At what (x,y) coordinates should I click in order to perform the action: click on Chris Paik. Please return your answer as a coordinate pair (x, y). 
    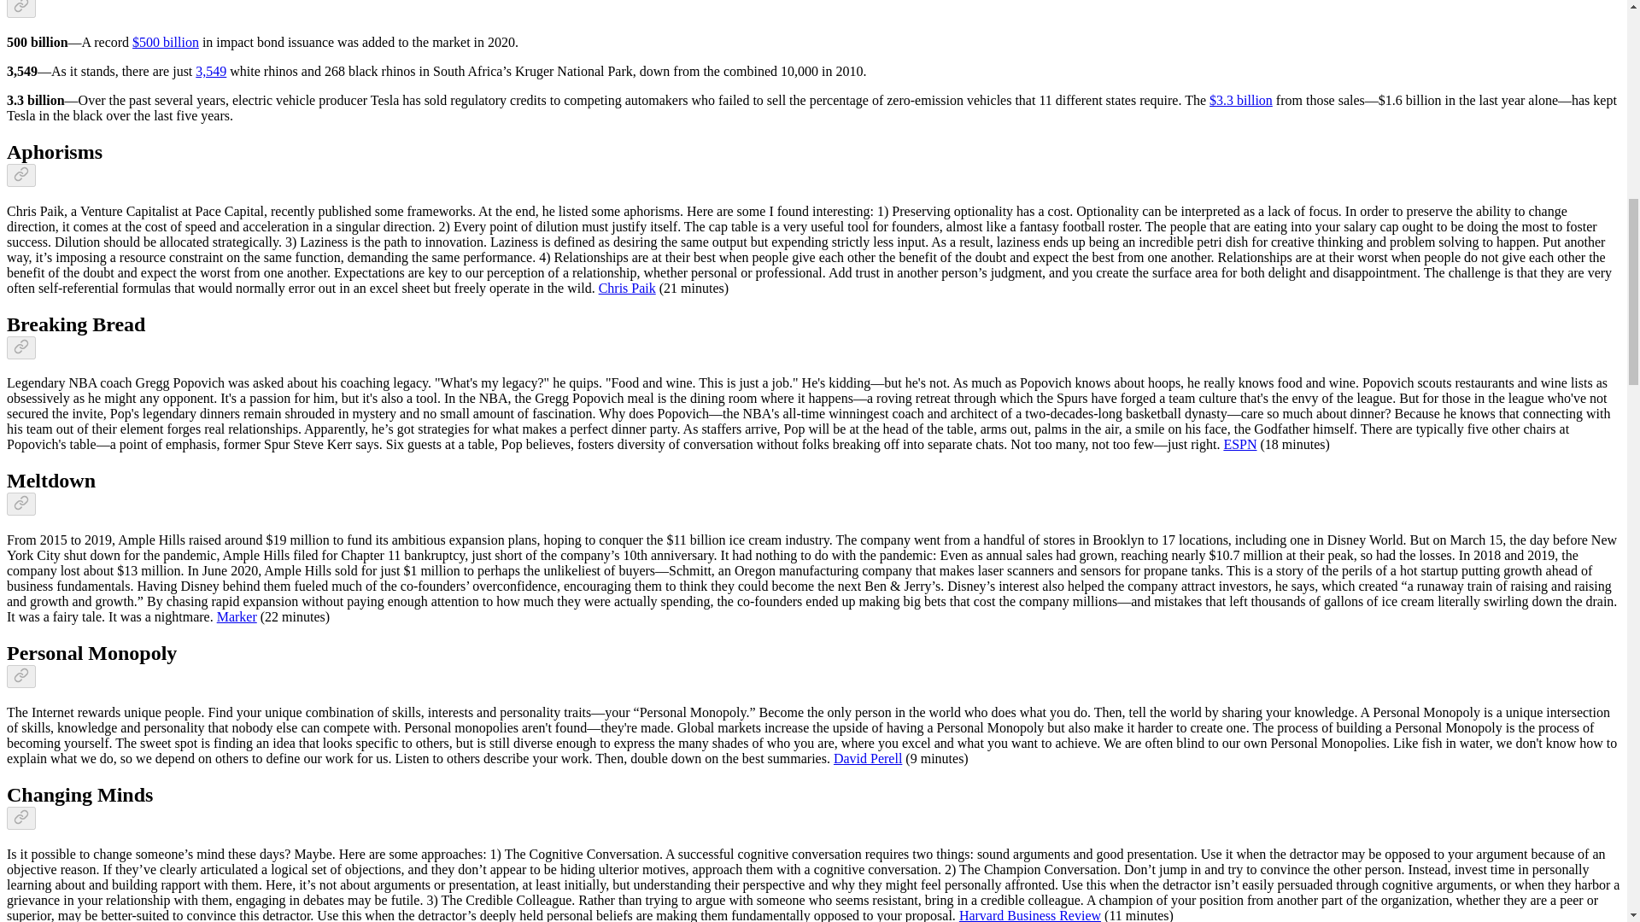
    Looking at the image, I should click on (627, 288).